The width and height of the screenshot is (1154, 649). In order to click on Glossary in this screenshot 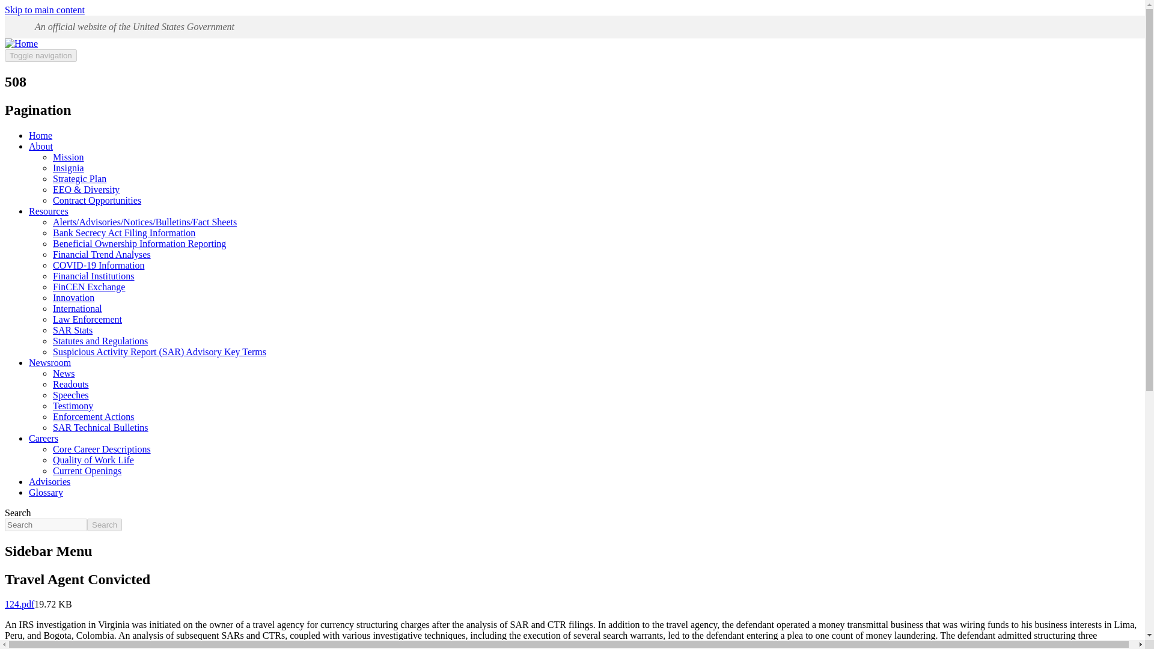, I will do `click(46, 493)`.